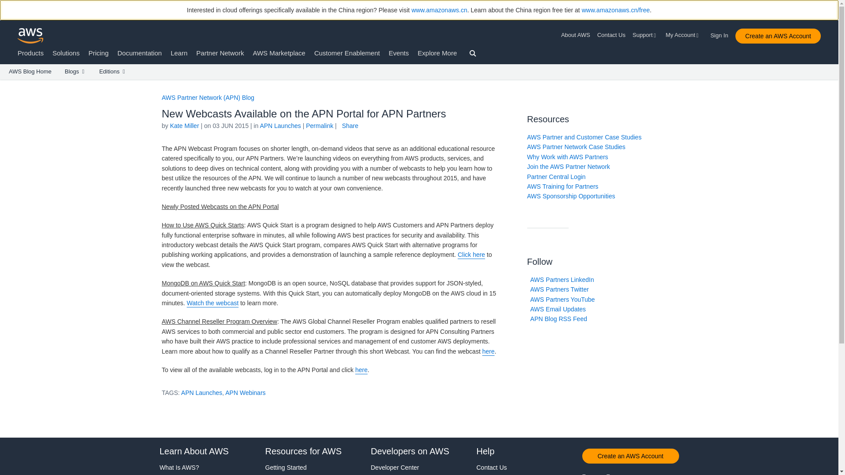 This screenshot has height=475, width=845. What do you see at coordinates (279, 53) in the screenshot?
I see `AWS Marketplace` at bounding box center [279, 53].